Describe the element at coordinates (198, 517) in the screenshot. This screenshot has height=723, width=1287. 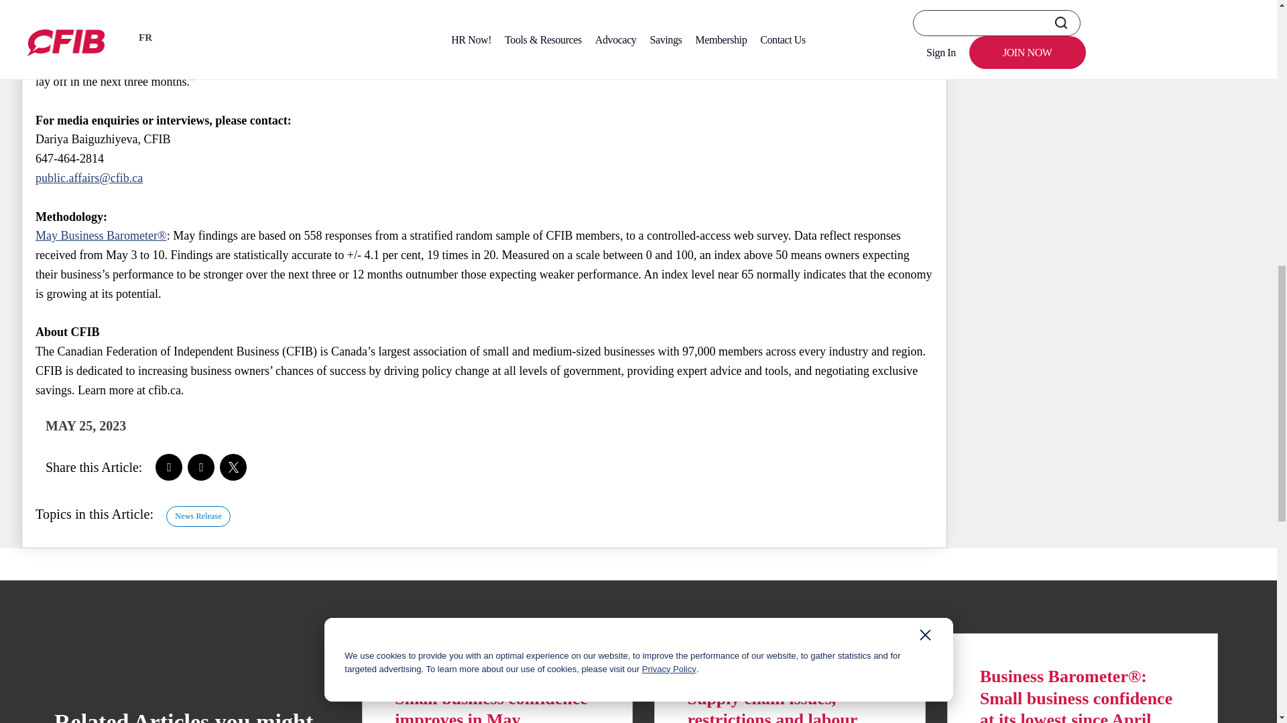
I see `News Release` at that location.